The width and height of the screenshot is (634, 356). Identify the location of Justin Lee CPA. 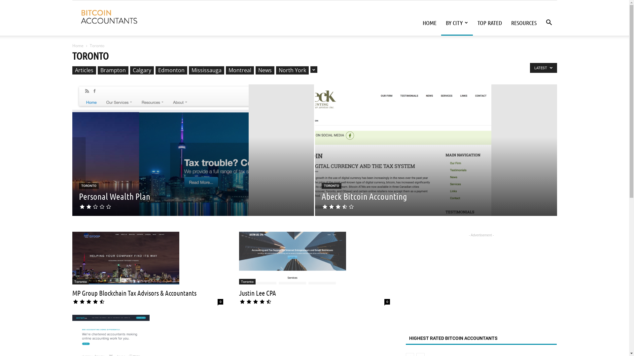
(314, 258).